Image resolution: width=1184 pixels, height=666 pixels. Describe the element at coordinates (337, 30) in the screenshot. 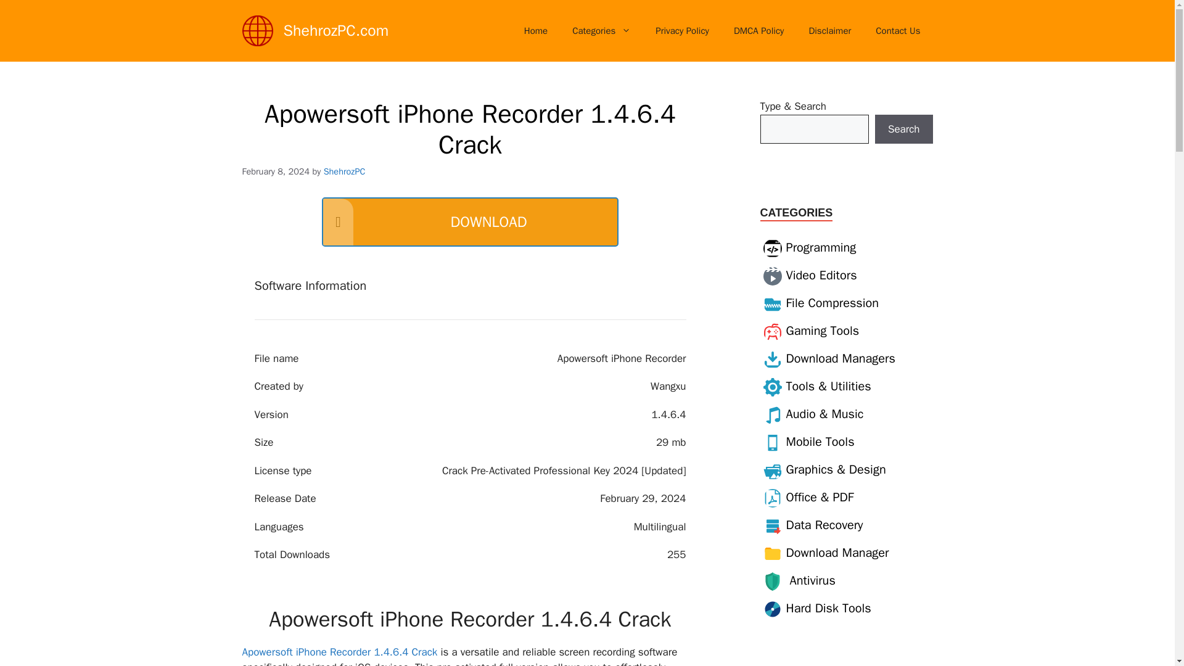

I see `ShehrozPC.com` at that location.